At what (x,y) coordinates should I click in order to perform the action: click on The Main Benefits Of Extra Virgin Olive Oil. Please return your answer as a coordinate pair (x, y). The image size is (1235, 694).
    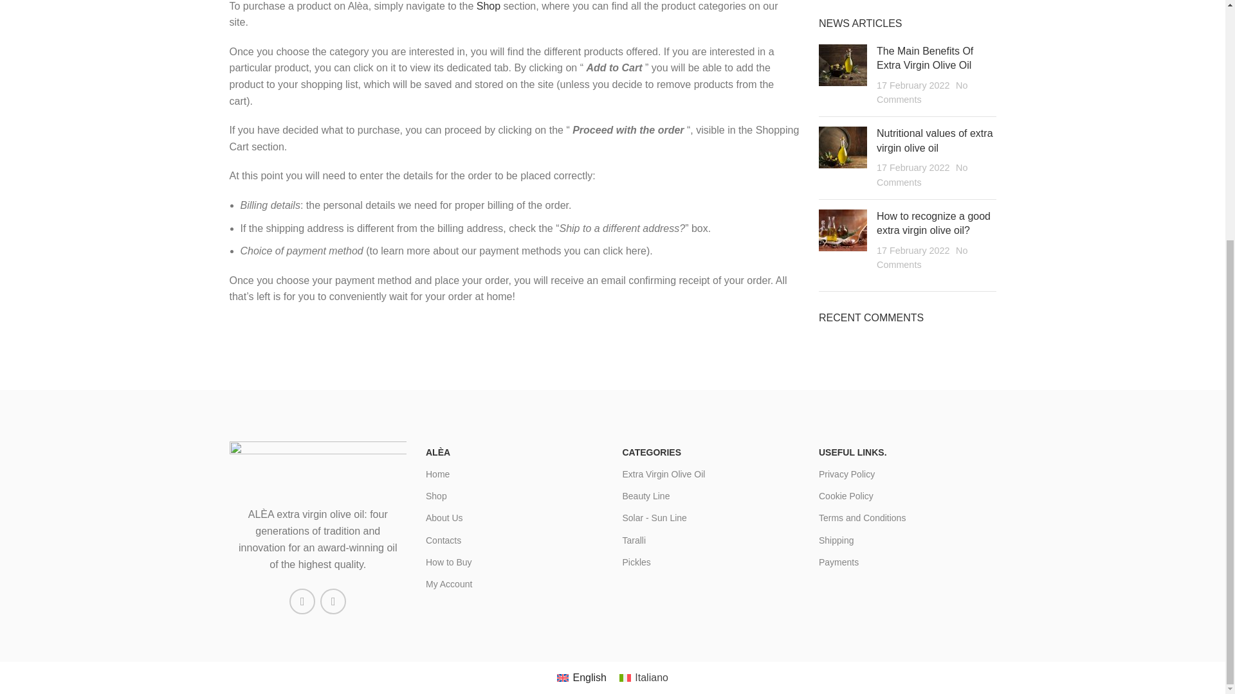
    Looking at the image, I should click on (925, 58).